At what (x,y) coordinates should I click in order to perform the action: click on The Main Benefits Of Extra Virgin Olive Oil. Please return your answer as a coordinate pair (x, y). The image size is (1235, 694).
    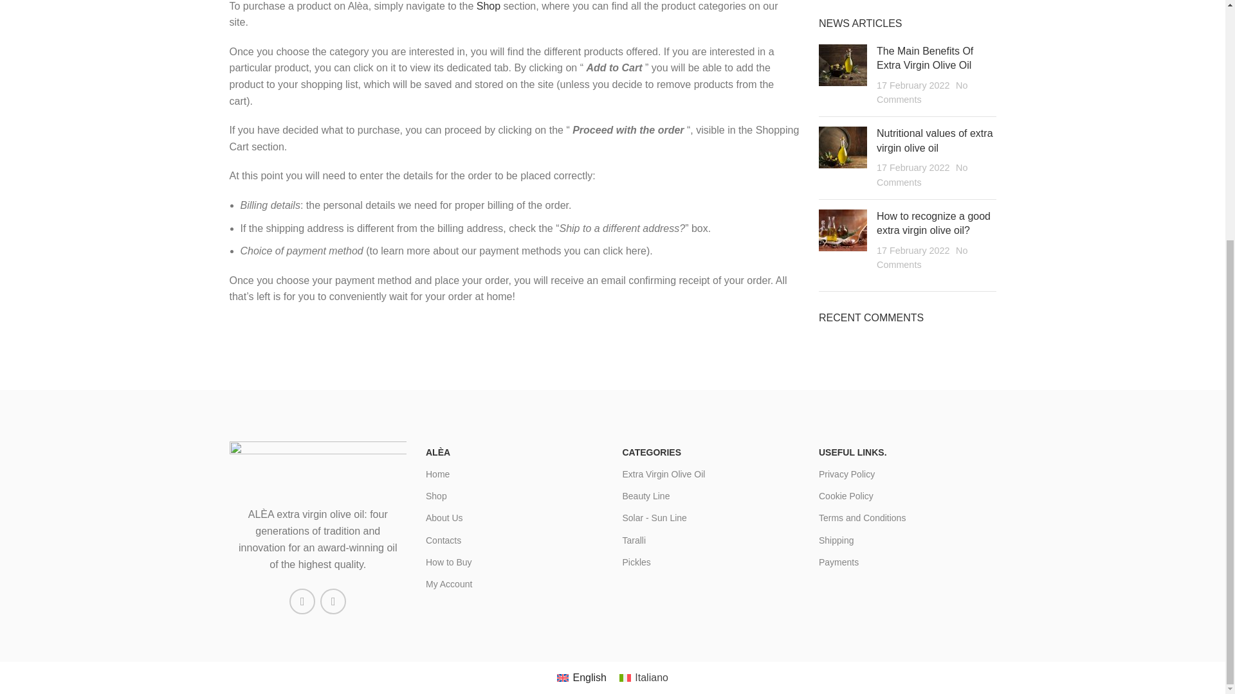
    Looking at the image, I should click on (925, 58).